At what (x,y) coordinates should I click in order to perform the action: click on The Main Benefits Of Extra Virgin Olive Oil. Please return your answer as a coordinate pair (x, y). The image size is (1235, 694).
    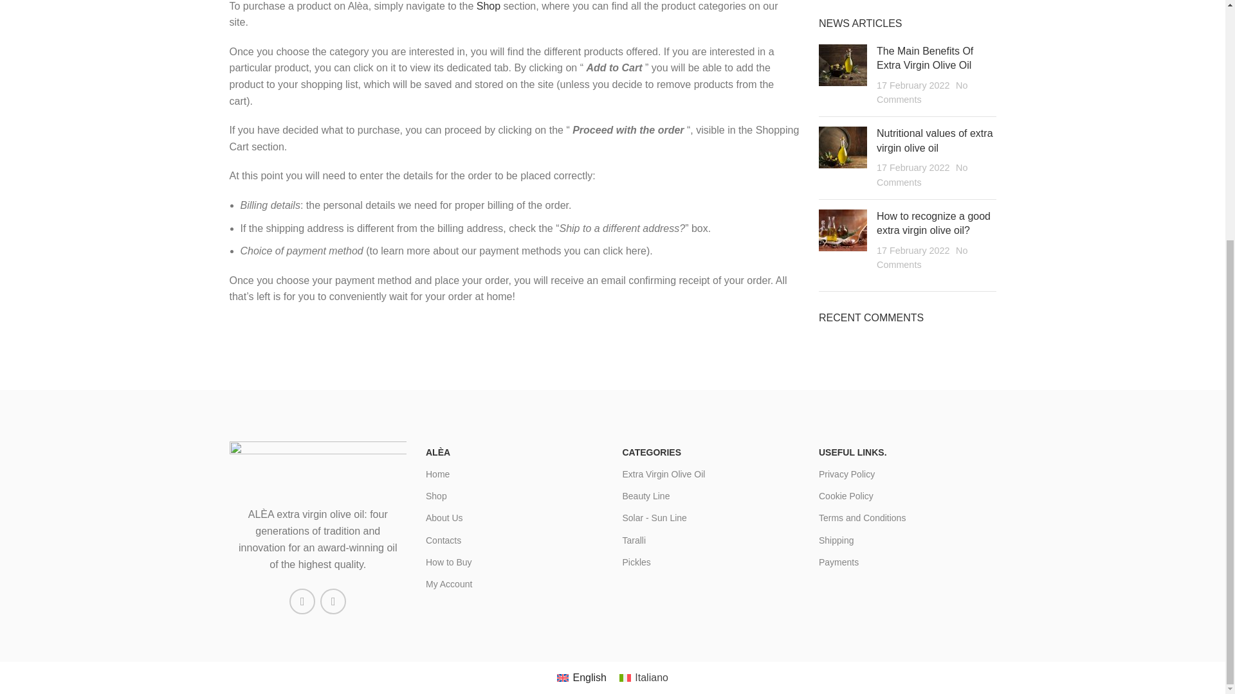
    Looking at the image, I should click on (925, 58).